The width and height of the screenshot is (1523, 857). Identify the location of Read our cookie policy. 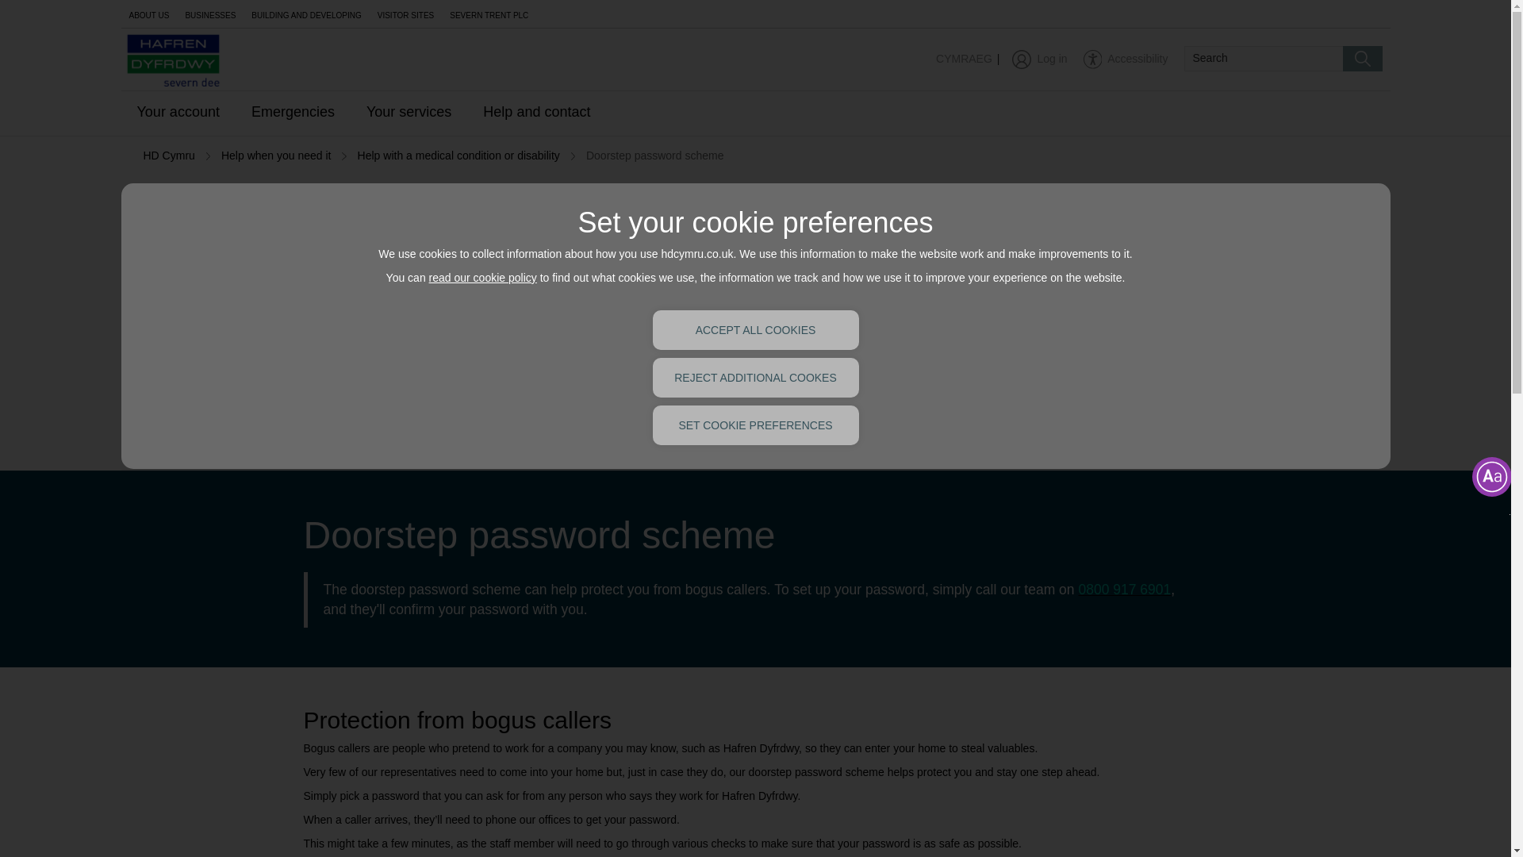
(483, 278).